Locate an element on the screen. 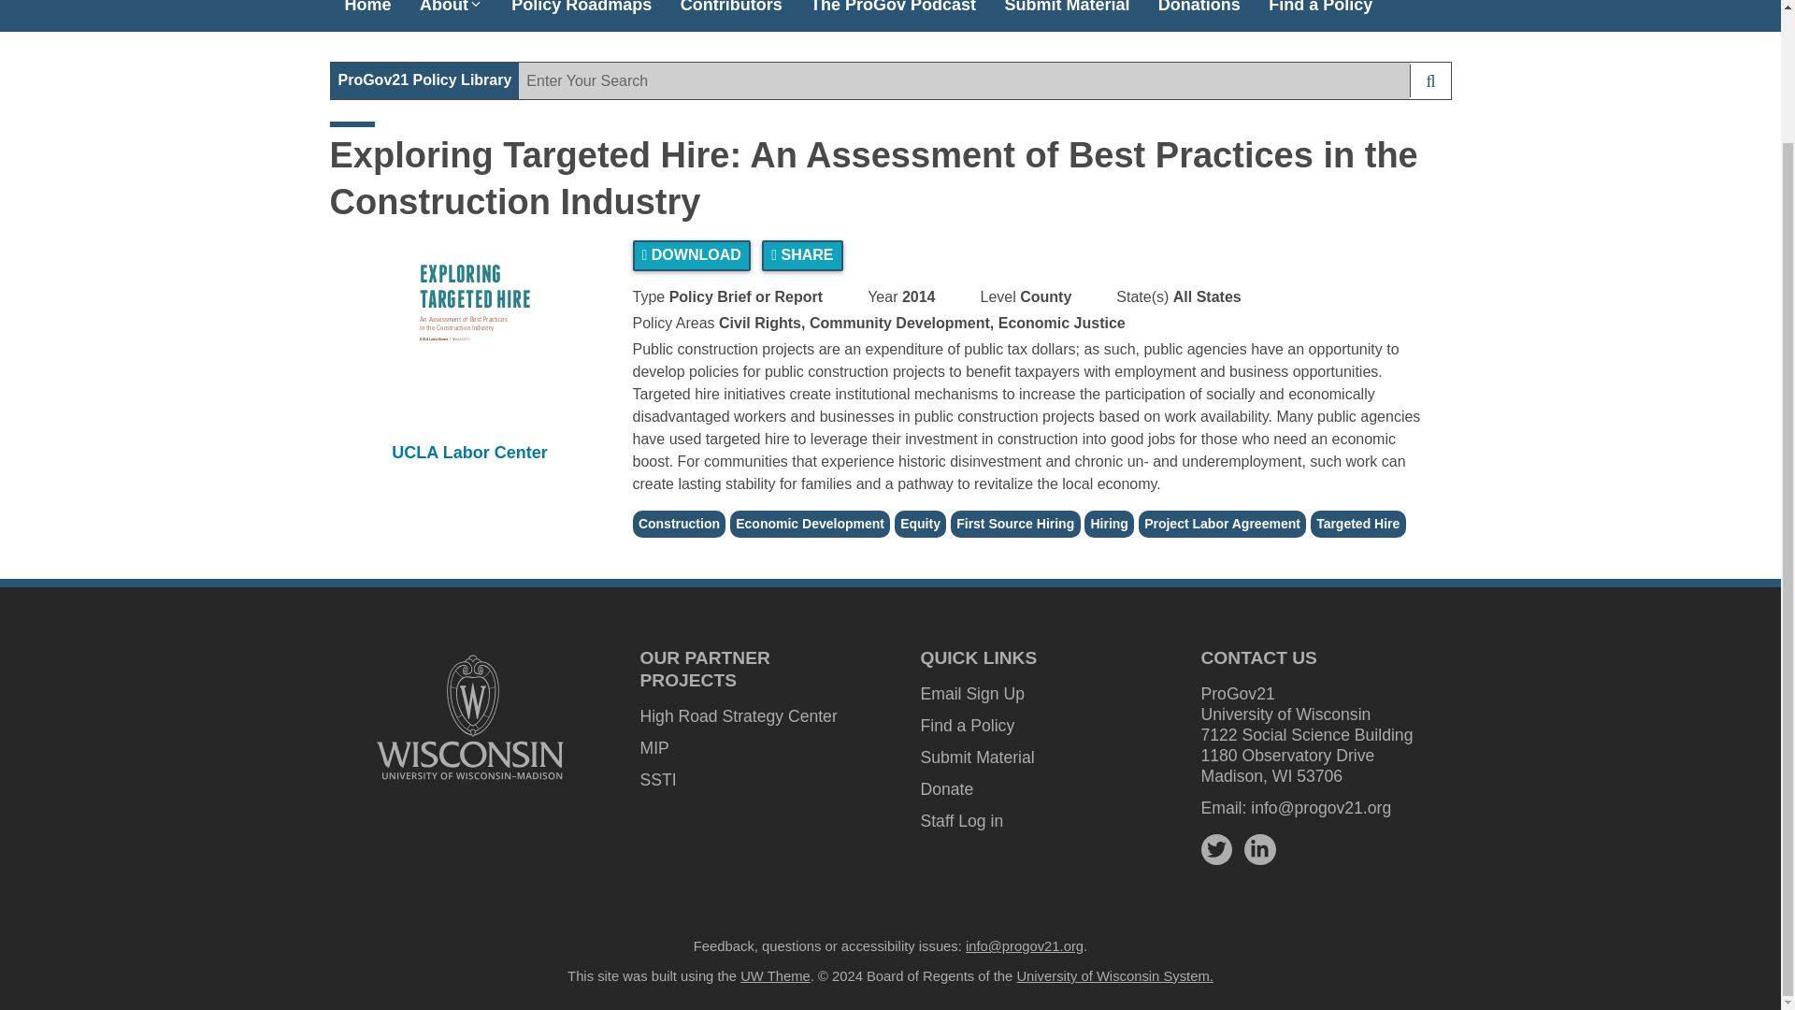  SHARE is located at coordinates (801, 256).